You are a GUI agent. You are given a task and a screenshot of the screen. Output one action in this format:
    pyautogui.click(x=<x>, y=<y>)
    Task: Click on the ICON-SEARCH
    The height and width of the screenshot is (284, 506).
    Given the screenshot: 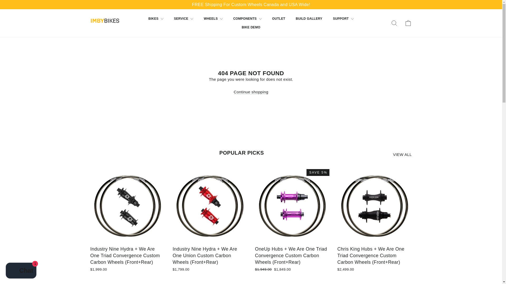 What is the action you would take?
    pyautogui.click(x=394, y=23)
    